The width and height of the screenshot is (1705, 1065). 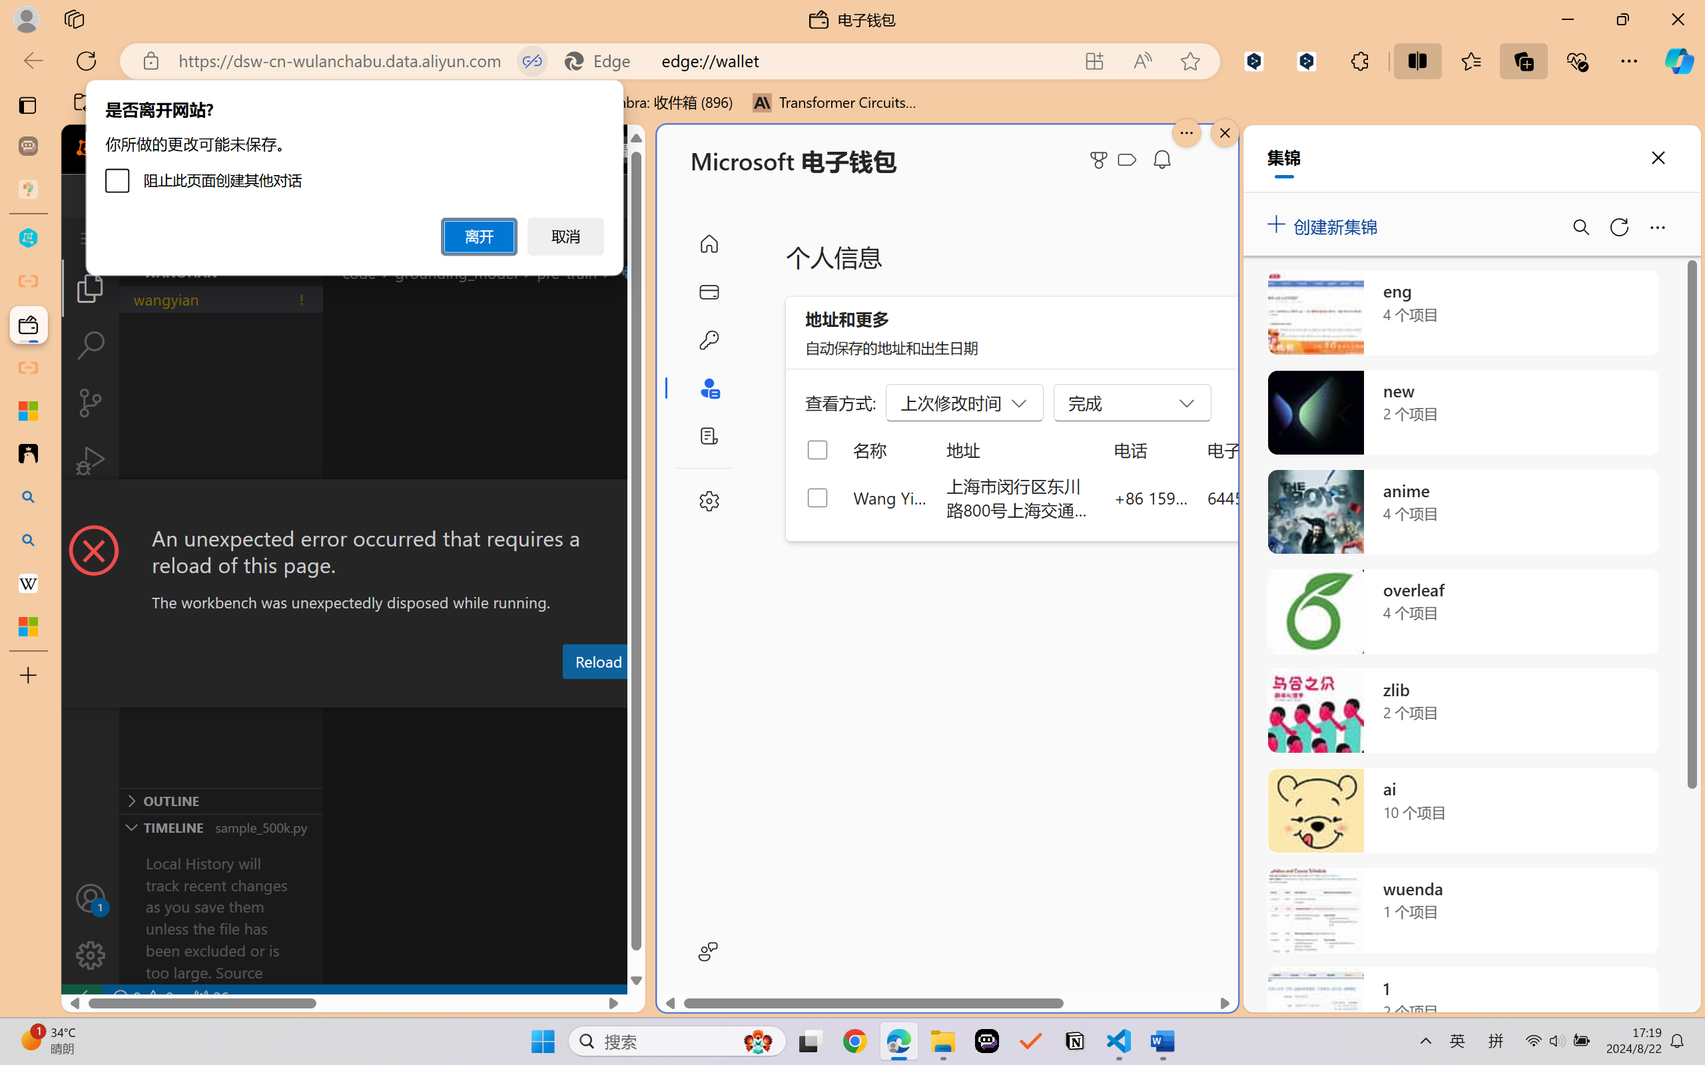 What do you see at coordinates (28, 411) in the screenshot?
I see `Adjust indents and spacing - Microsoft Support` at bounding box center [28, 411].